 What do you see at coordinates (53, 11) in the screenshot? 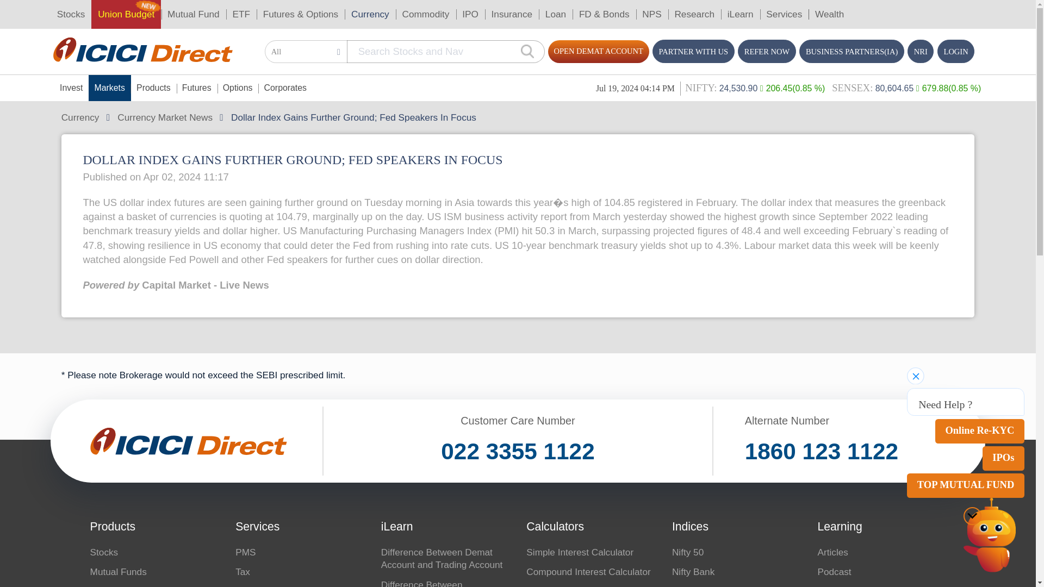
I see `Stocks` at bounding box center [53, 11].